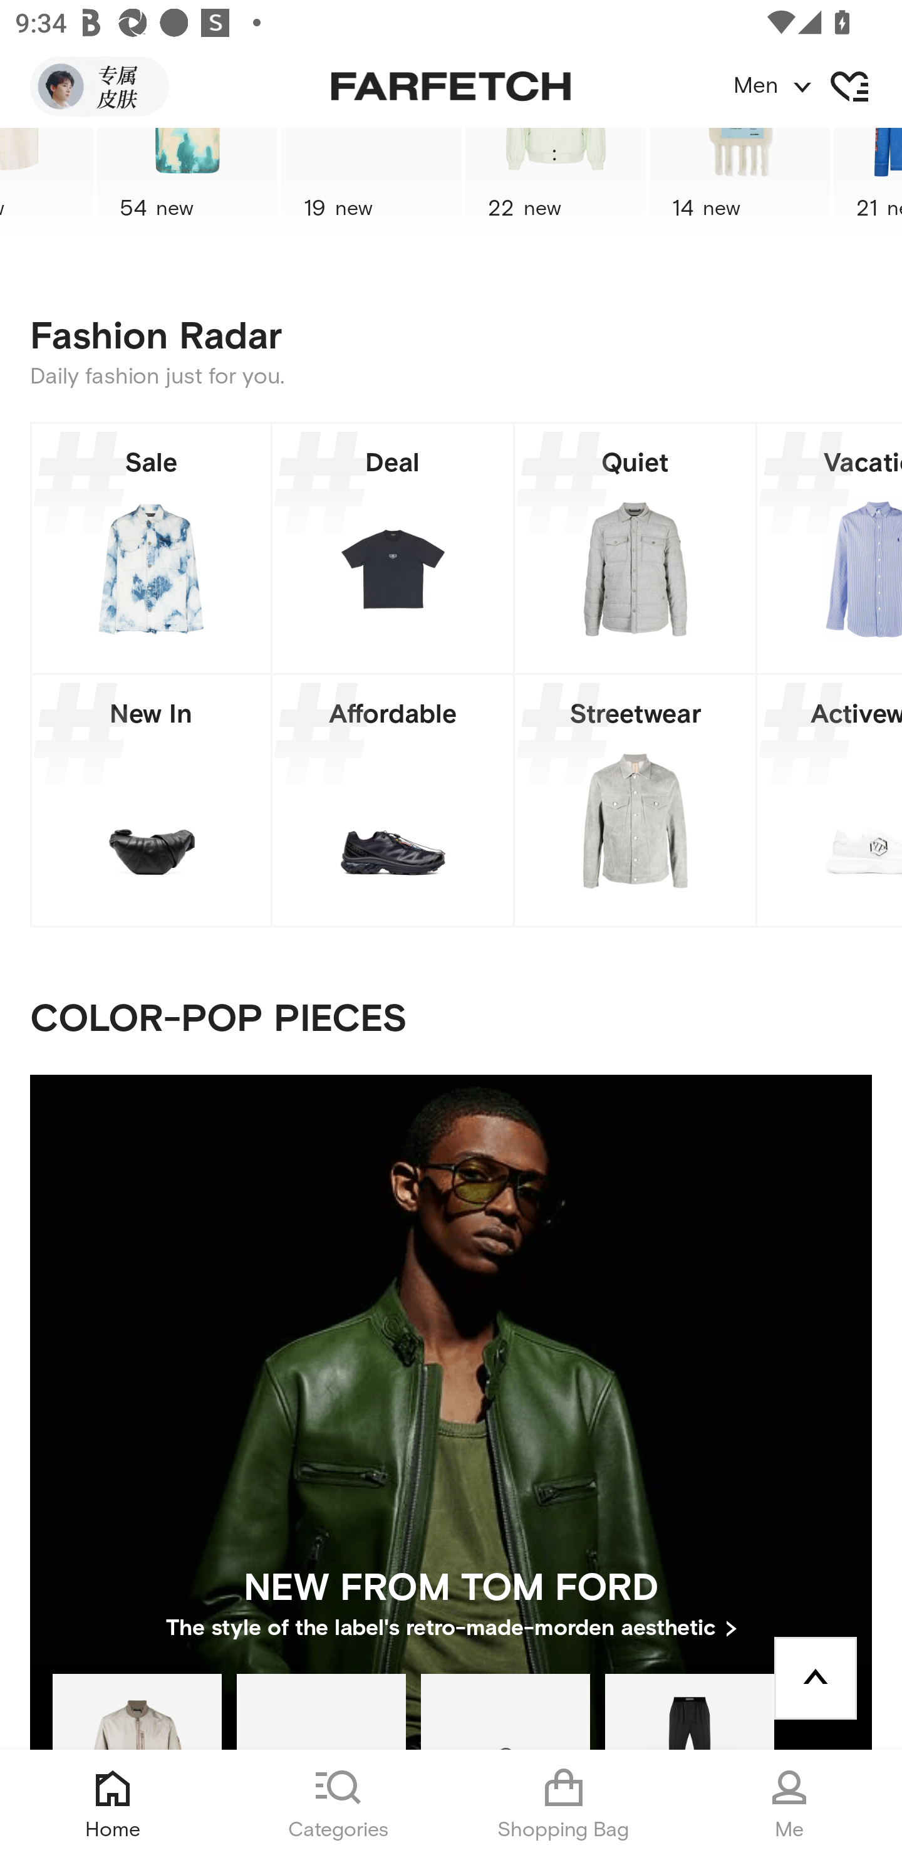  I want to click on Quiet, so click(635, 548).